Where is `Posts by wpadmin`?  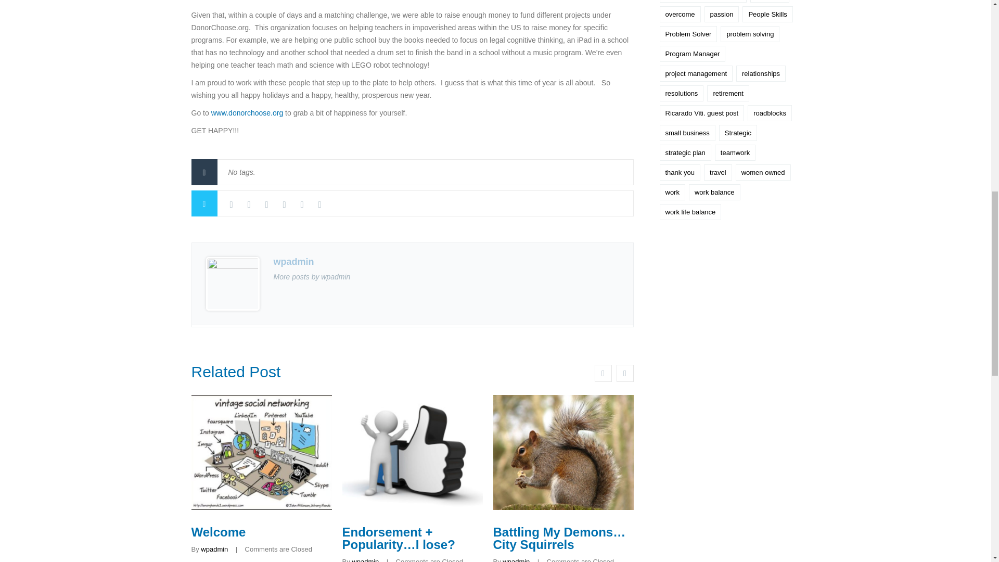
Posts by wpadmin is located at coordinates (516, 560).